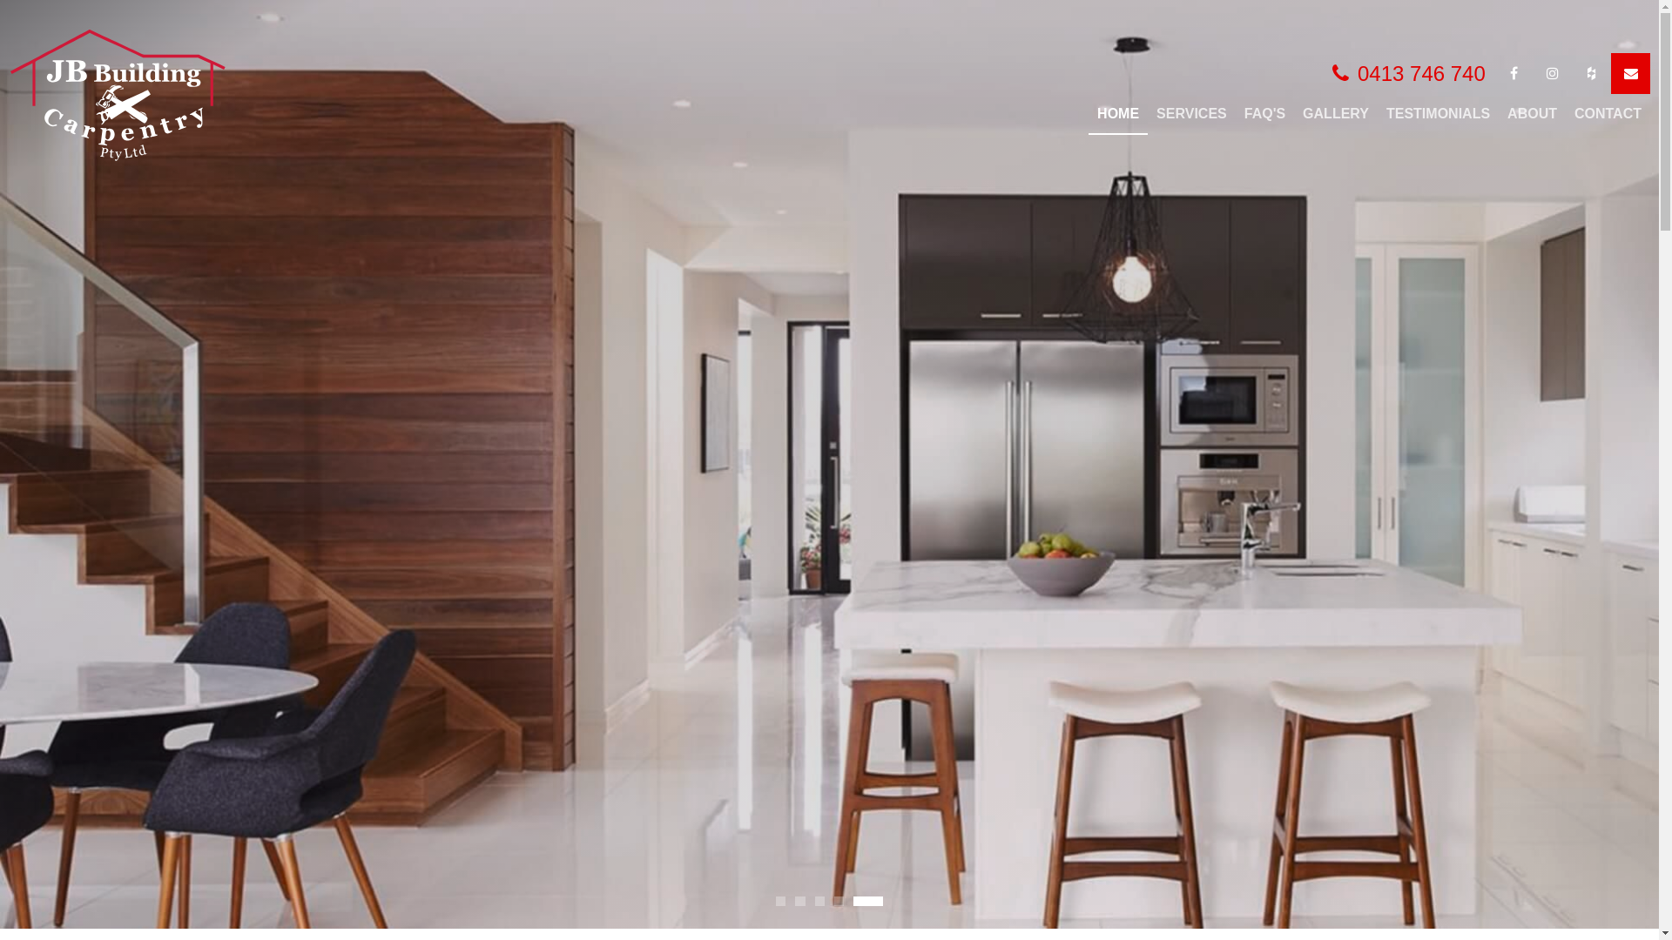 The image size is (1672, 940). I want to click on FAQ'S, so click(1264, 115).